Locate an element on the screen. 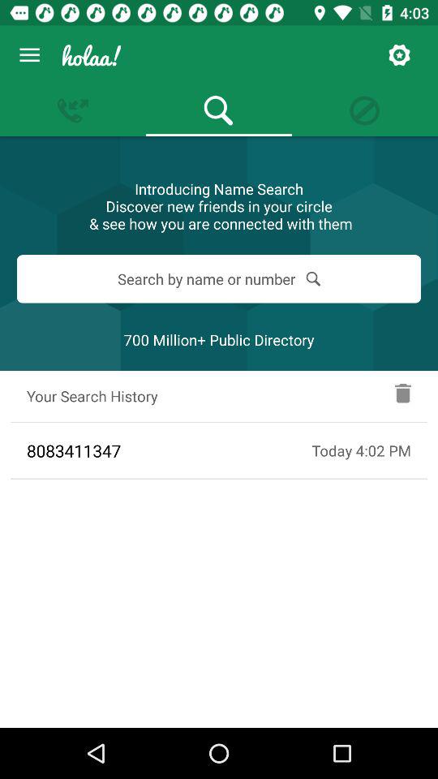 This screenshot has height=779, width=438. click to delete the search history is located at coordinates (403, 396).